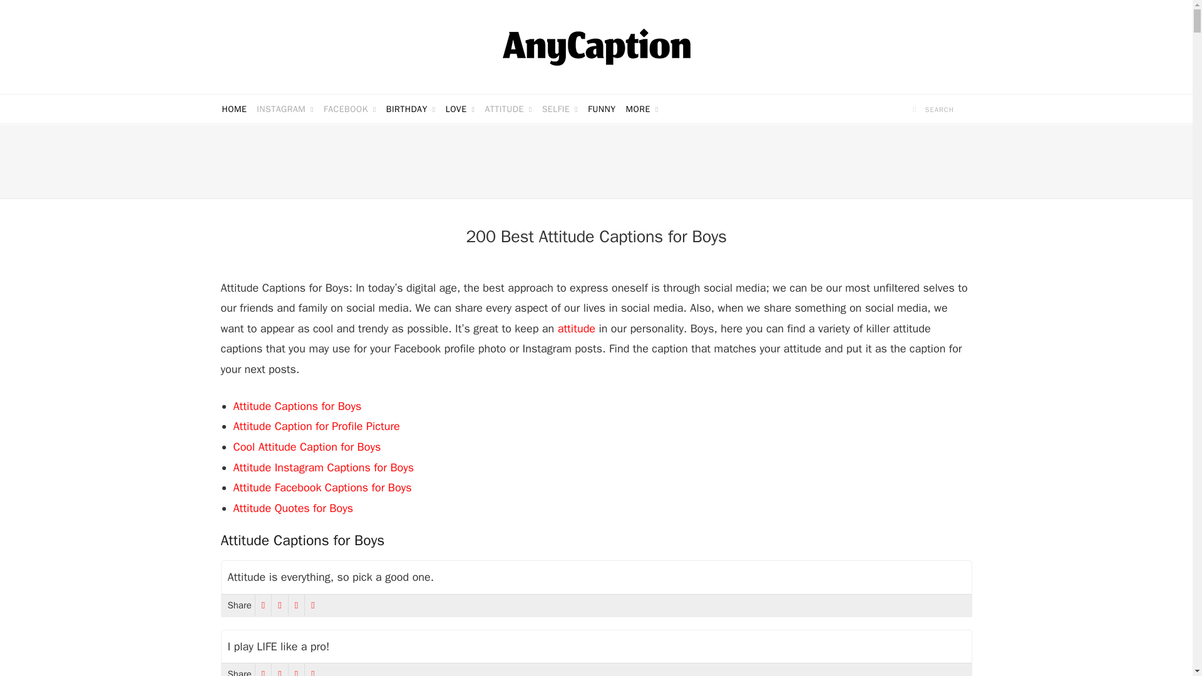  What do you see at coordinates (560, 109) in the screenshot?
I see `SELFIE` at bounding box center [560, 109].